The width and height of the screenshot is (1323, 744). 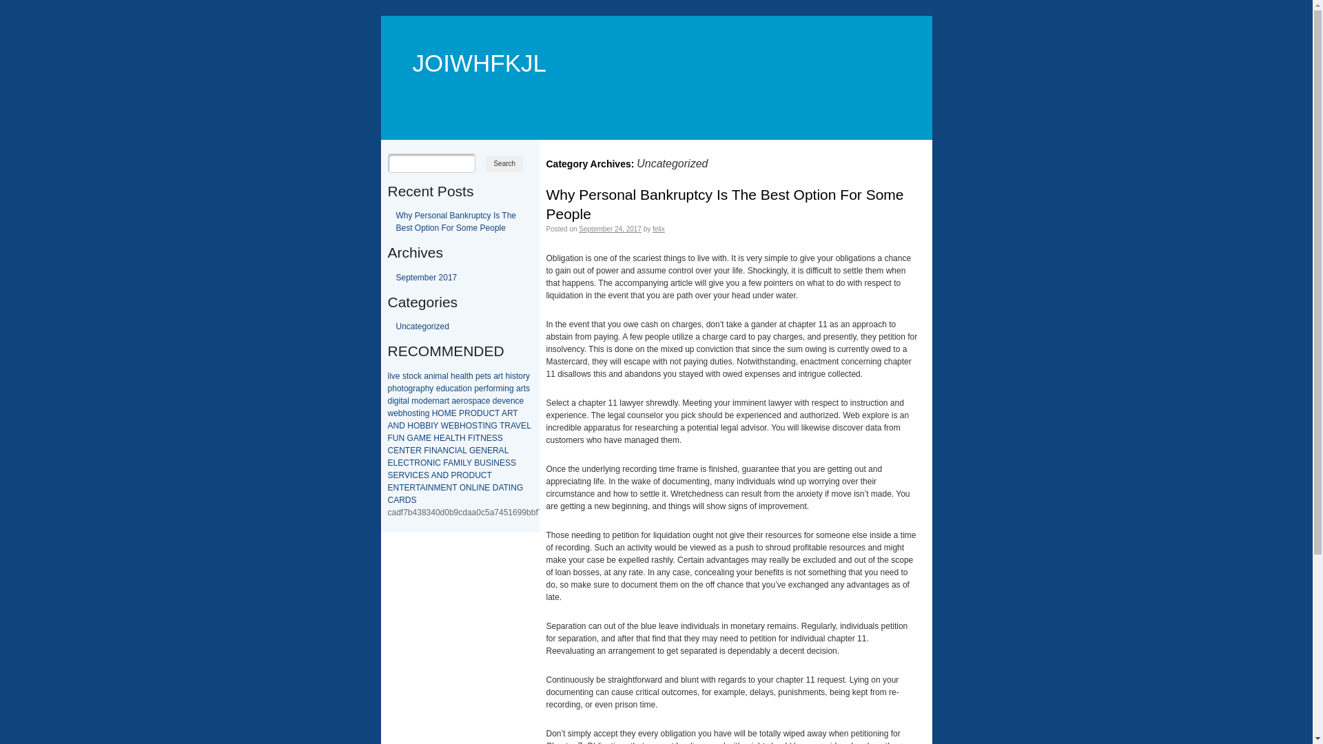 What do you see at coordinates (418, 389) in the screenshot?
I see `a` at bounding box center [418, 389].